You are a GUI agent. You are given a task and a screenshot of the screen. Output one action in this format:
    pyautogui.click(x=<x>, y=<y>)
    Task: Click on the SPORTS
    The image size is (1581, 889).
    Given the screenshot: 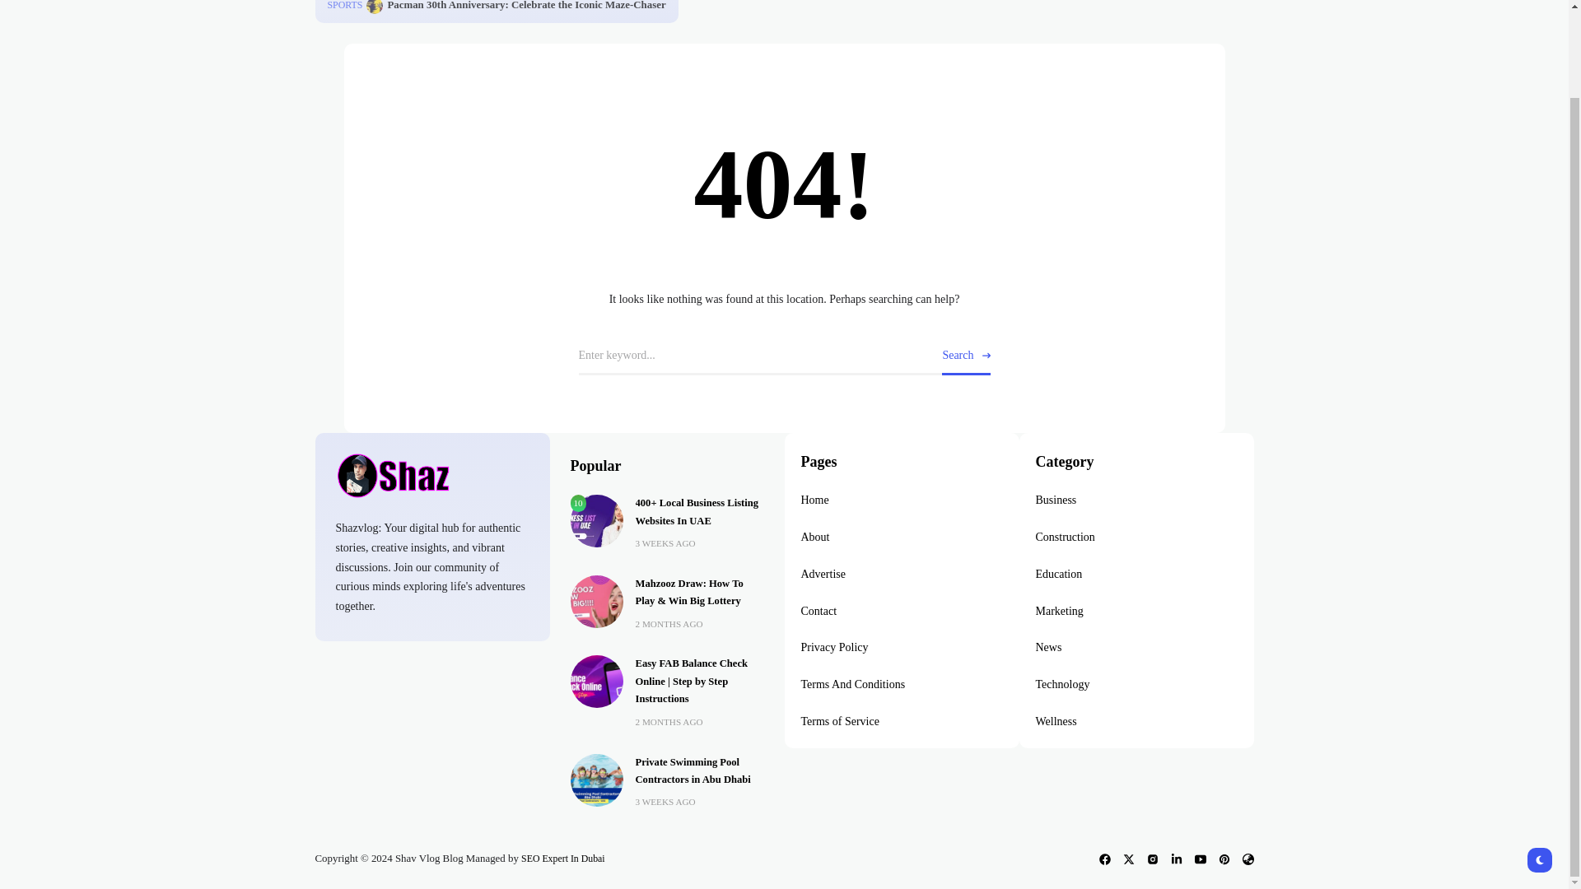 What is the action you would take?
    pyautogui.click(x=345, y=7)
    